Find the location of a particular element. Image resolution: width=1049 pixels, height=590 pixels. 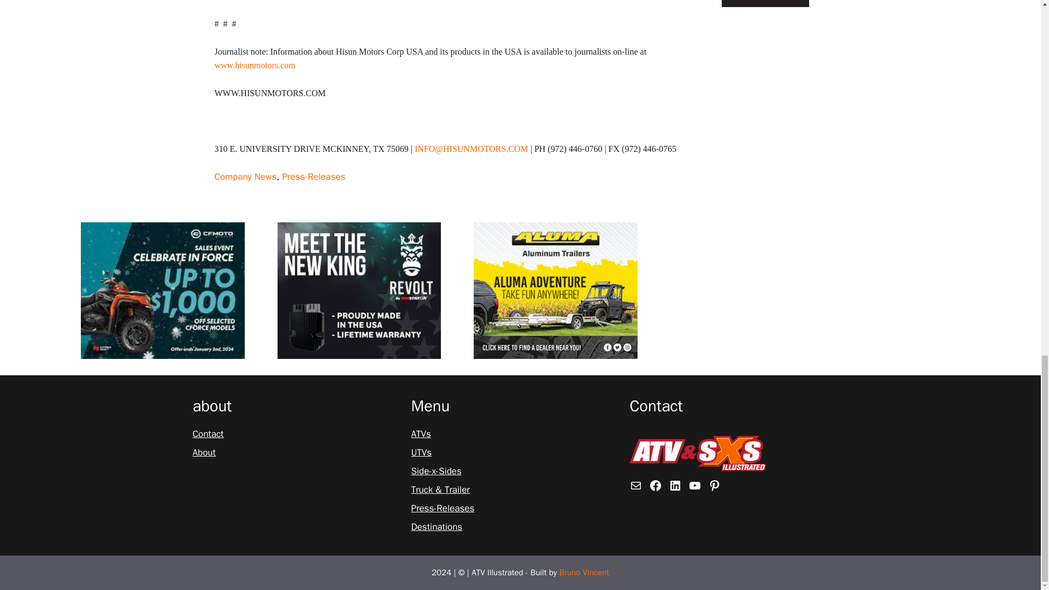

Press-Releases is located at coordinates (443, 508).